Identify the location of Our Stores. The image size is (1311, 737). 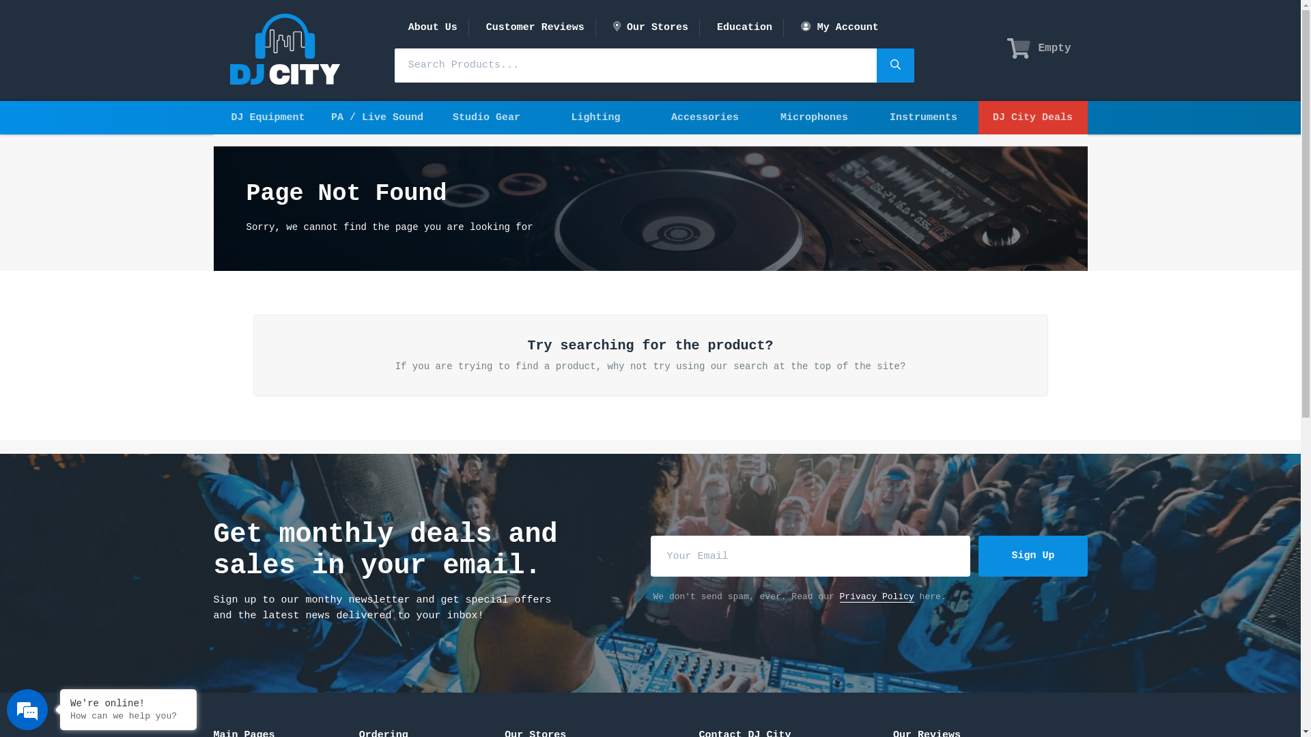
(651, 27).